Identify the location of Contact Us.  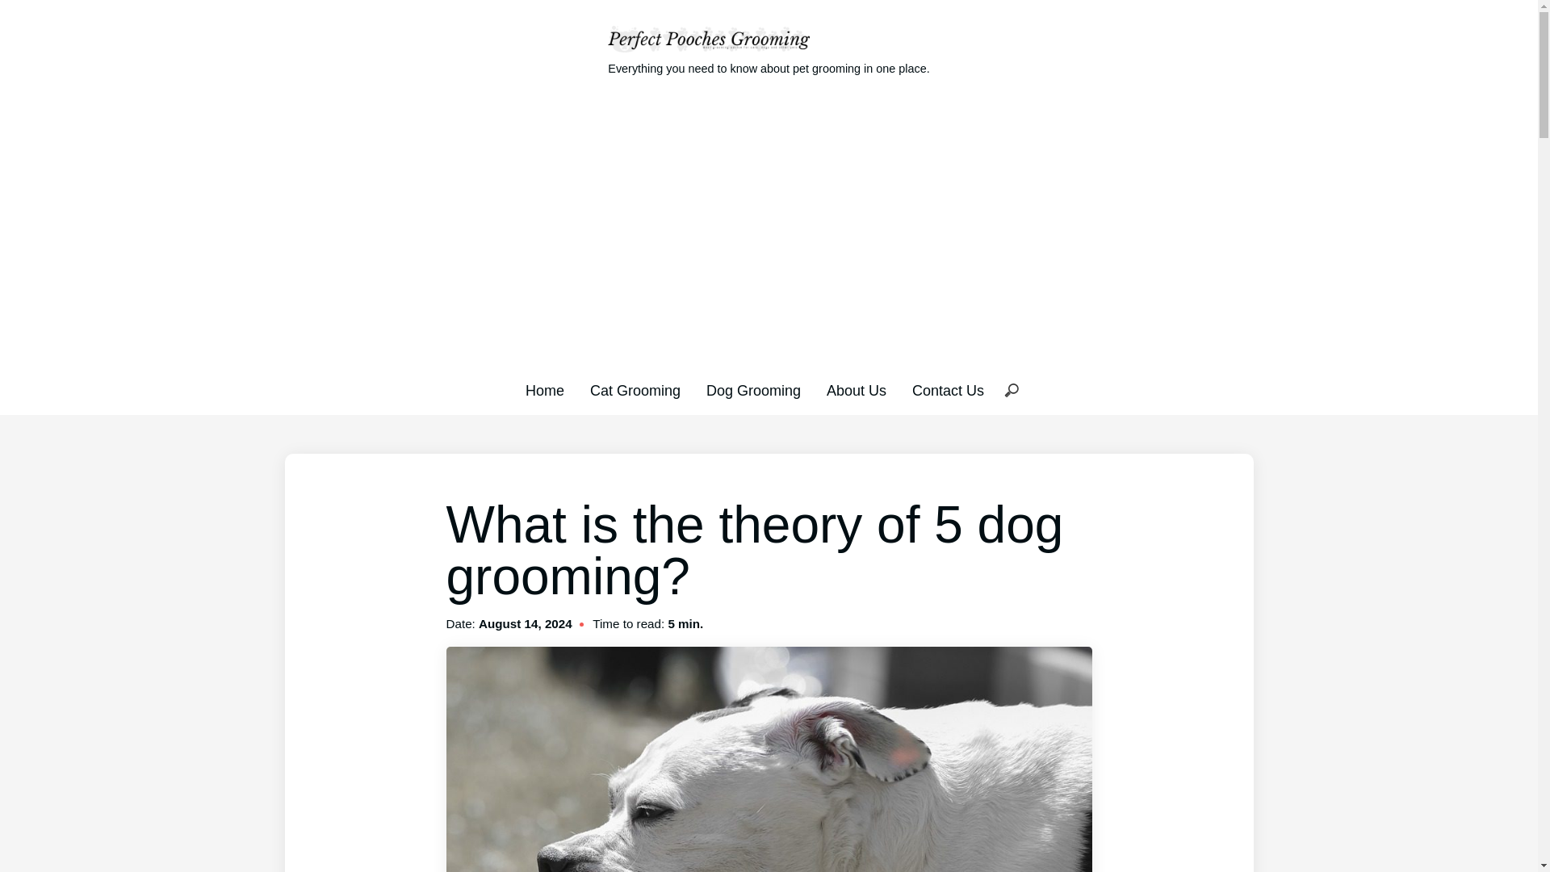
(948, 391).